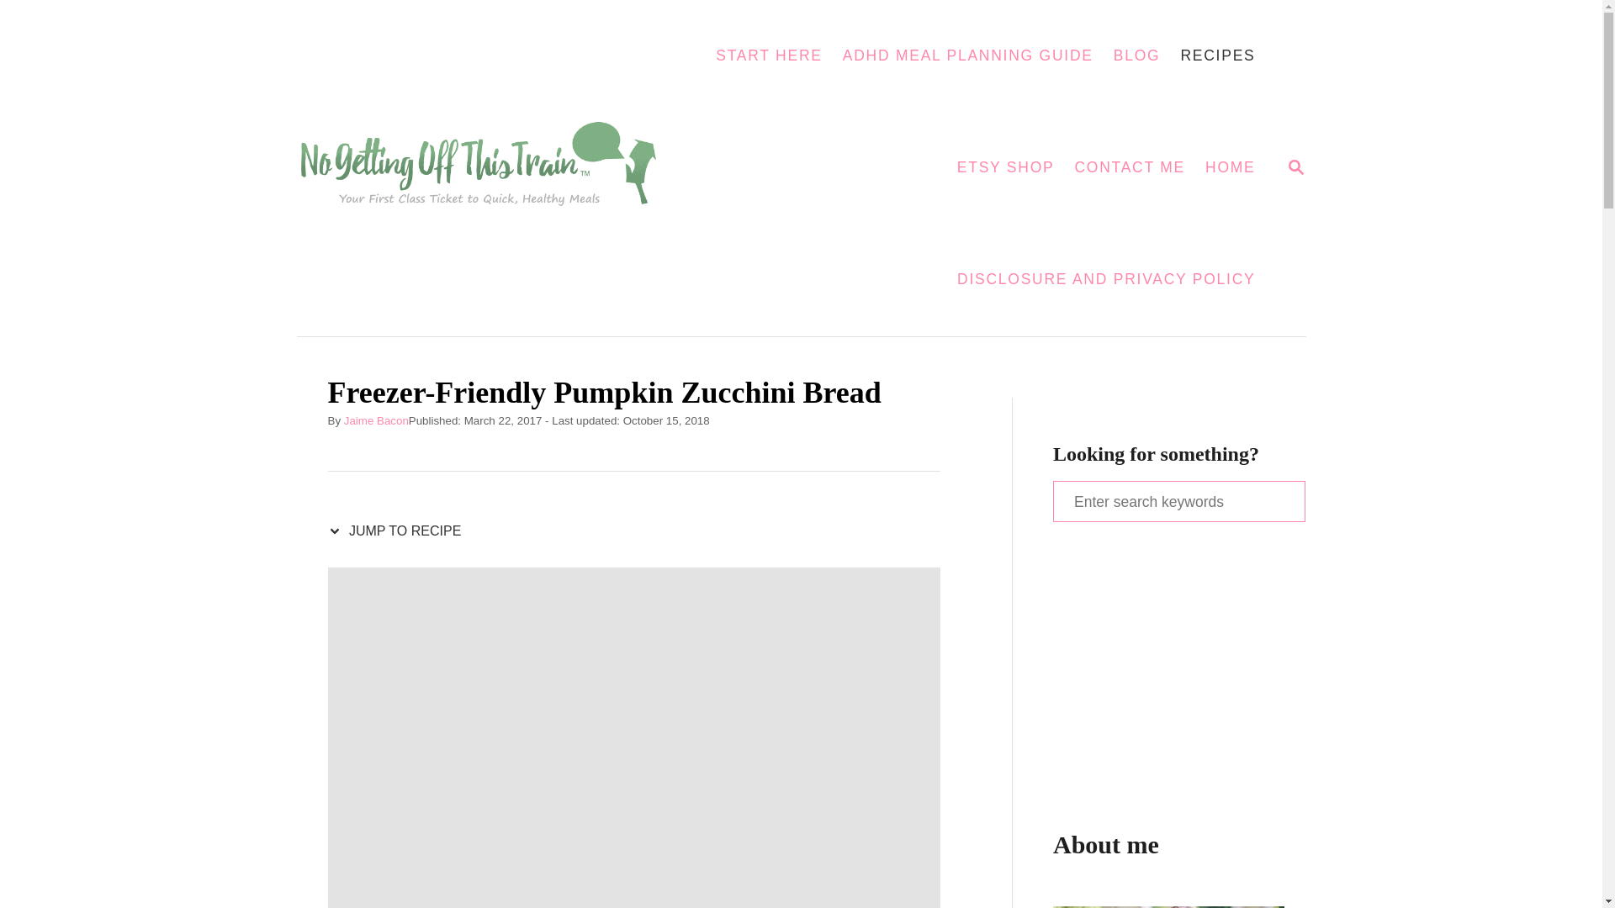  Describe the element at coordinates (967, 55) in the screenshot. I see `ADHD MEAL PLANNING GUIDE` at that location.